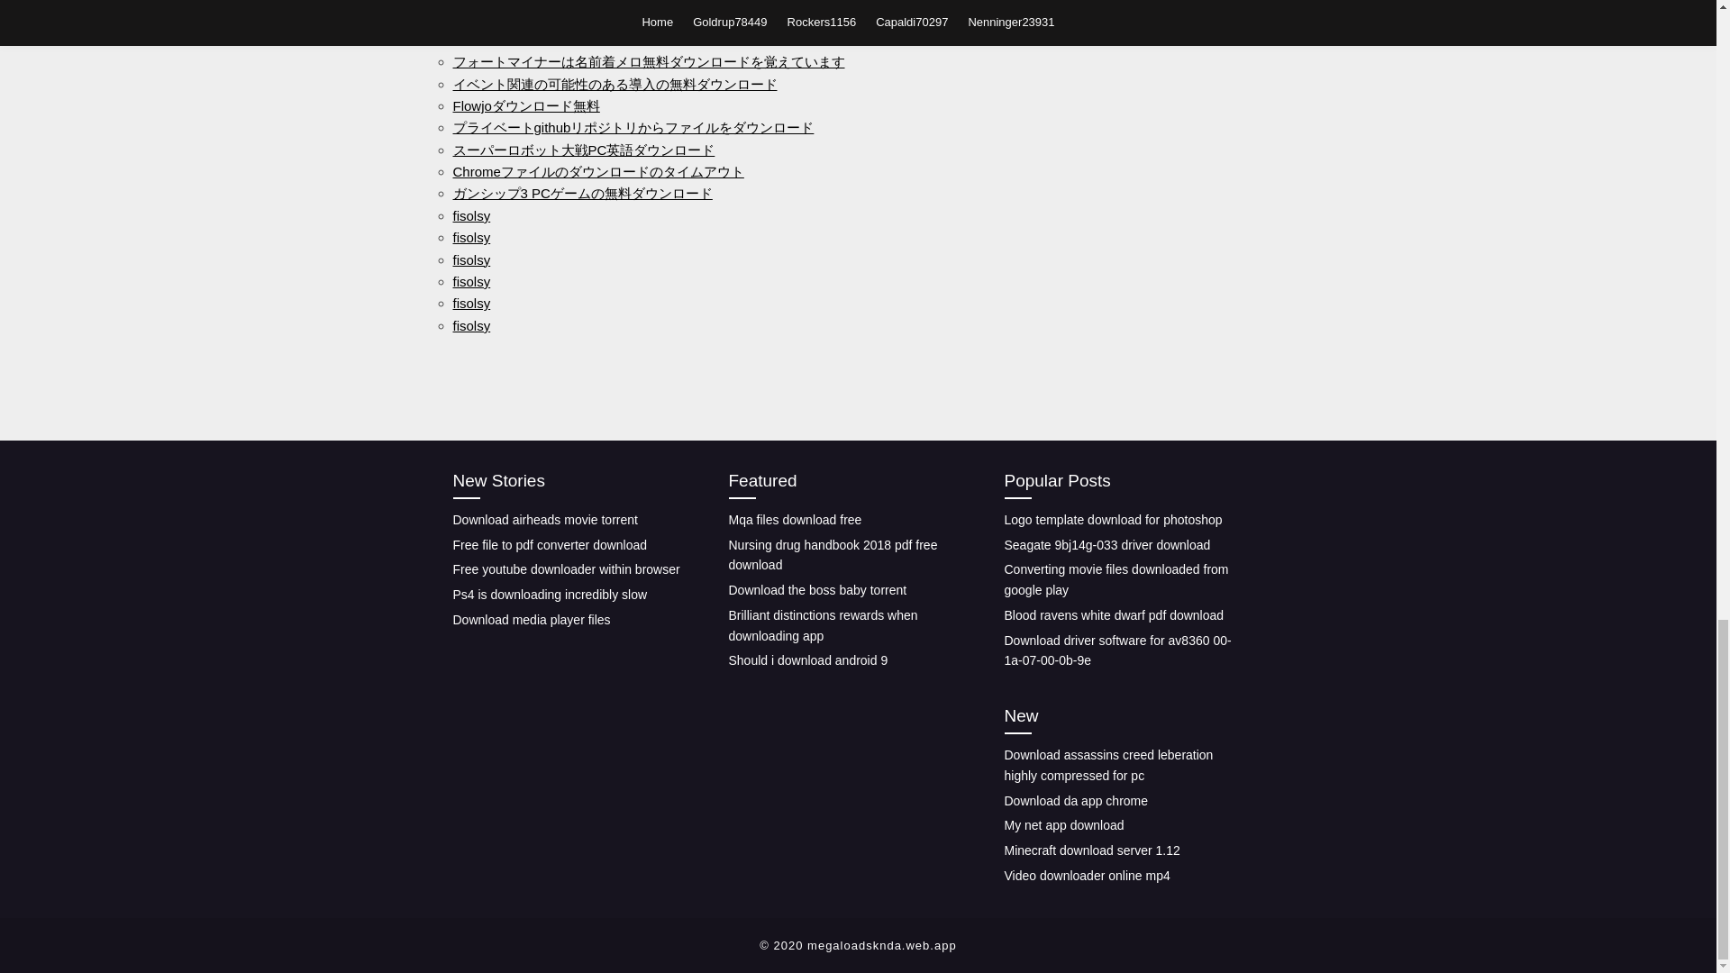 The height and width of the screenshot is (973, 1730). What do you see at coordinates (807, 659) in the screenshot?
I see `Should i download android 9` at bounding box center [807, 659].